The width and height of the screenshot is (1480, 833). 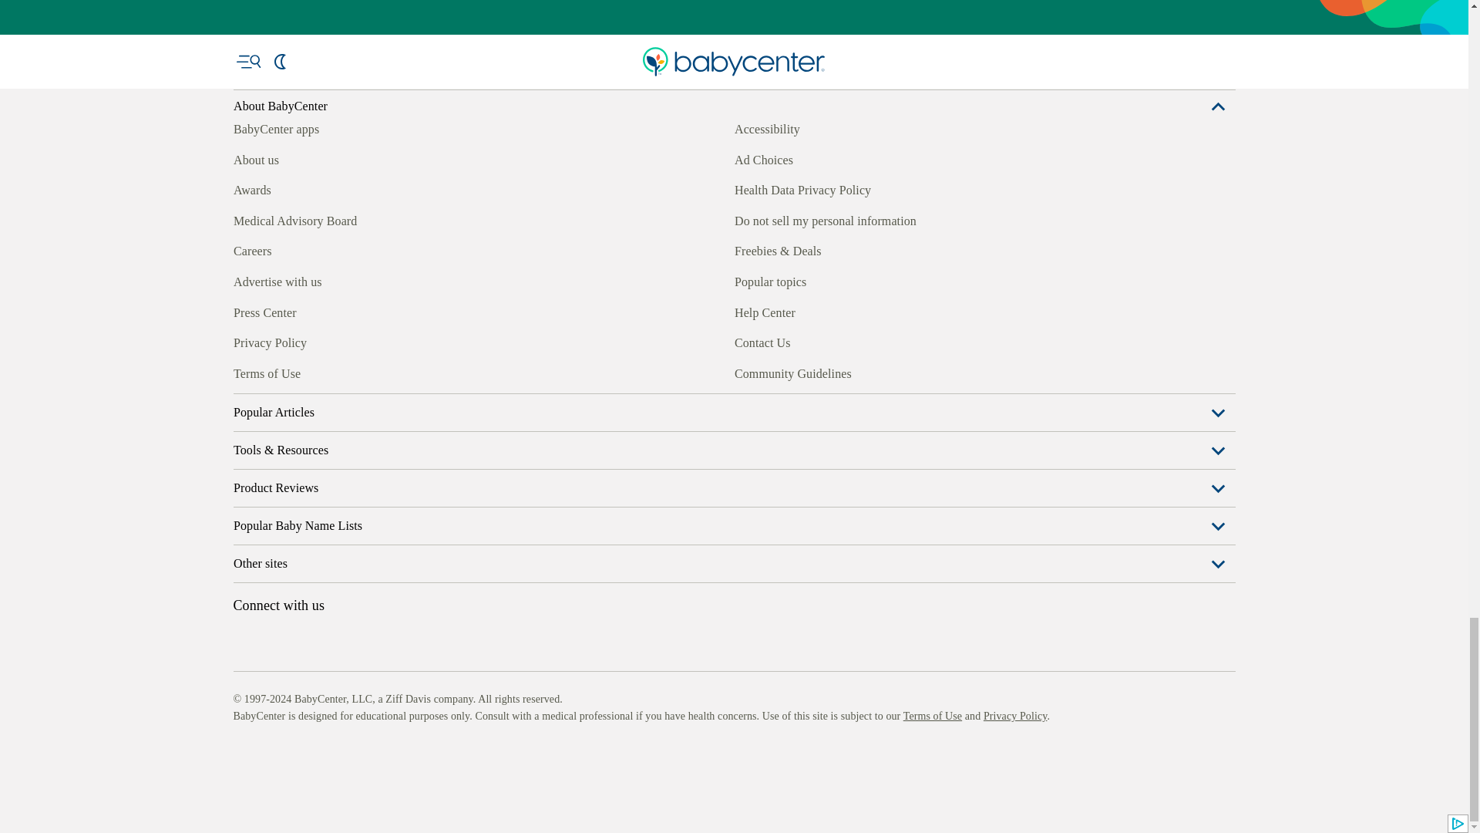 I want to click on BabyCenter Twitter feed, so click(x=385, y=371).